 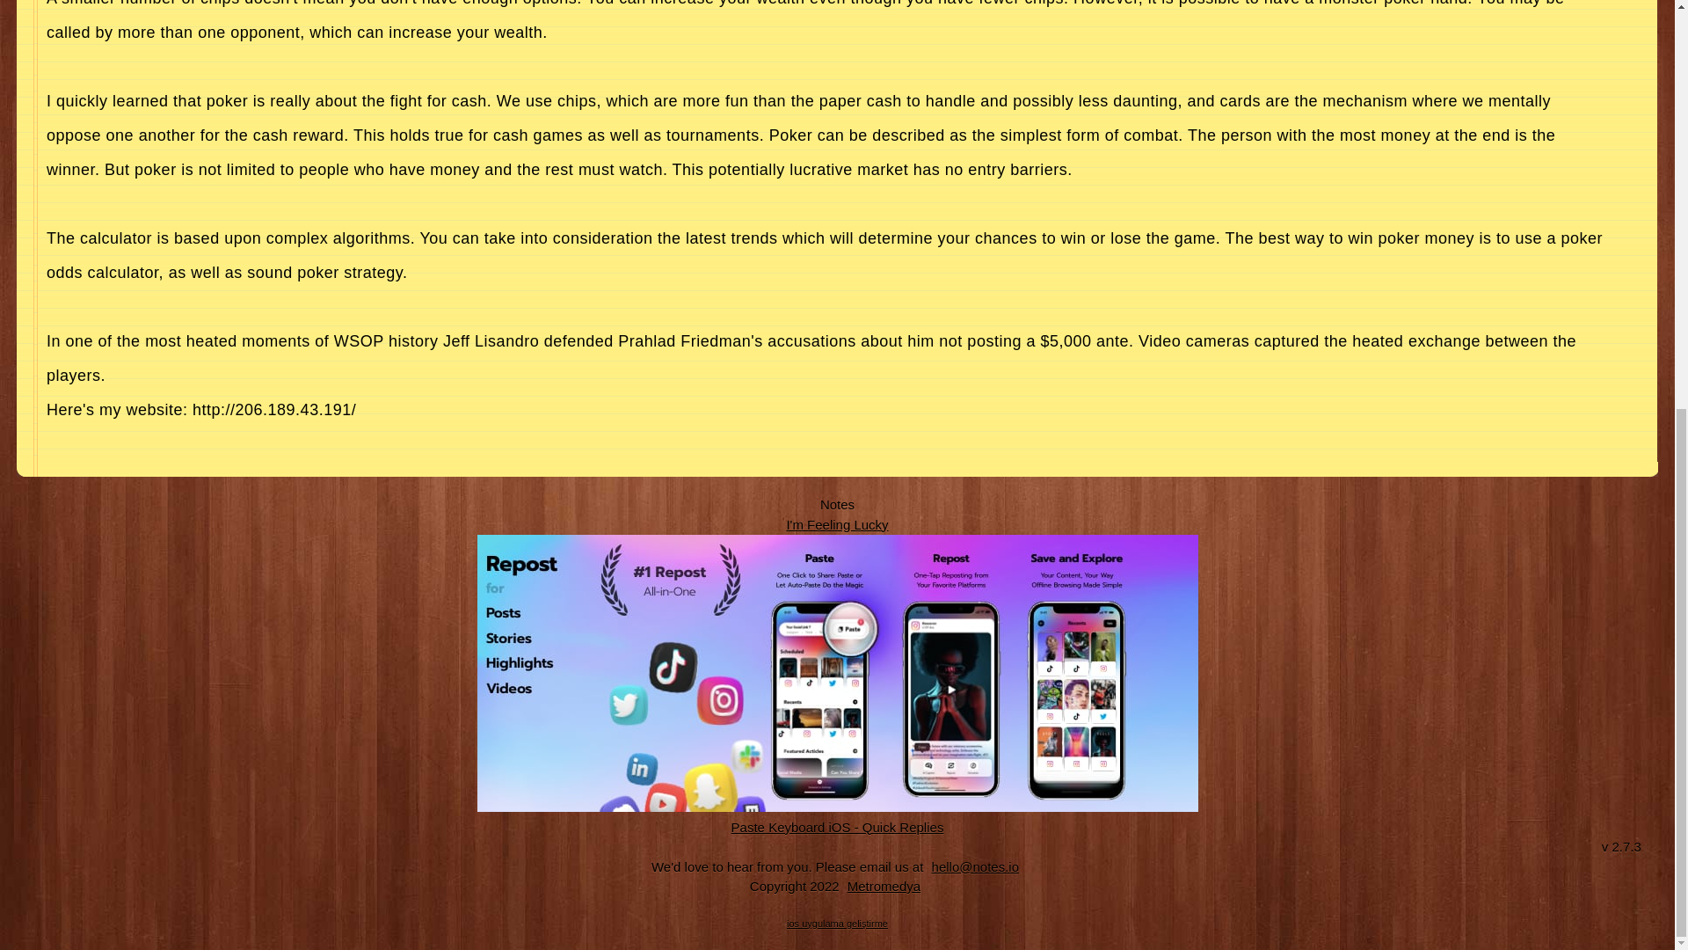 I want to click on Metromedya, so click(x=884, y=887).